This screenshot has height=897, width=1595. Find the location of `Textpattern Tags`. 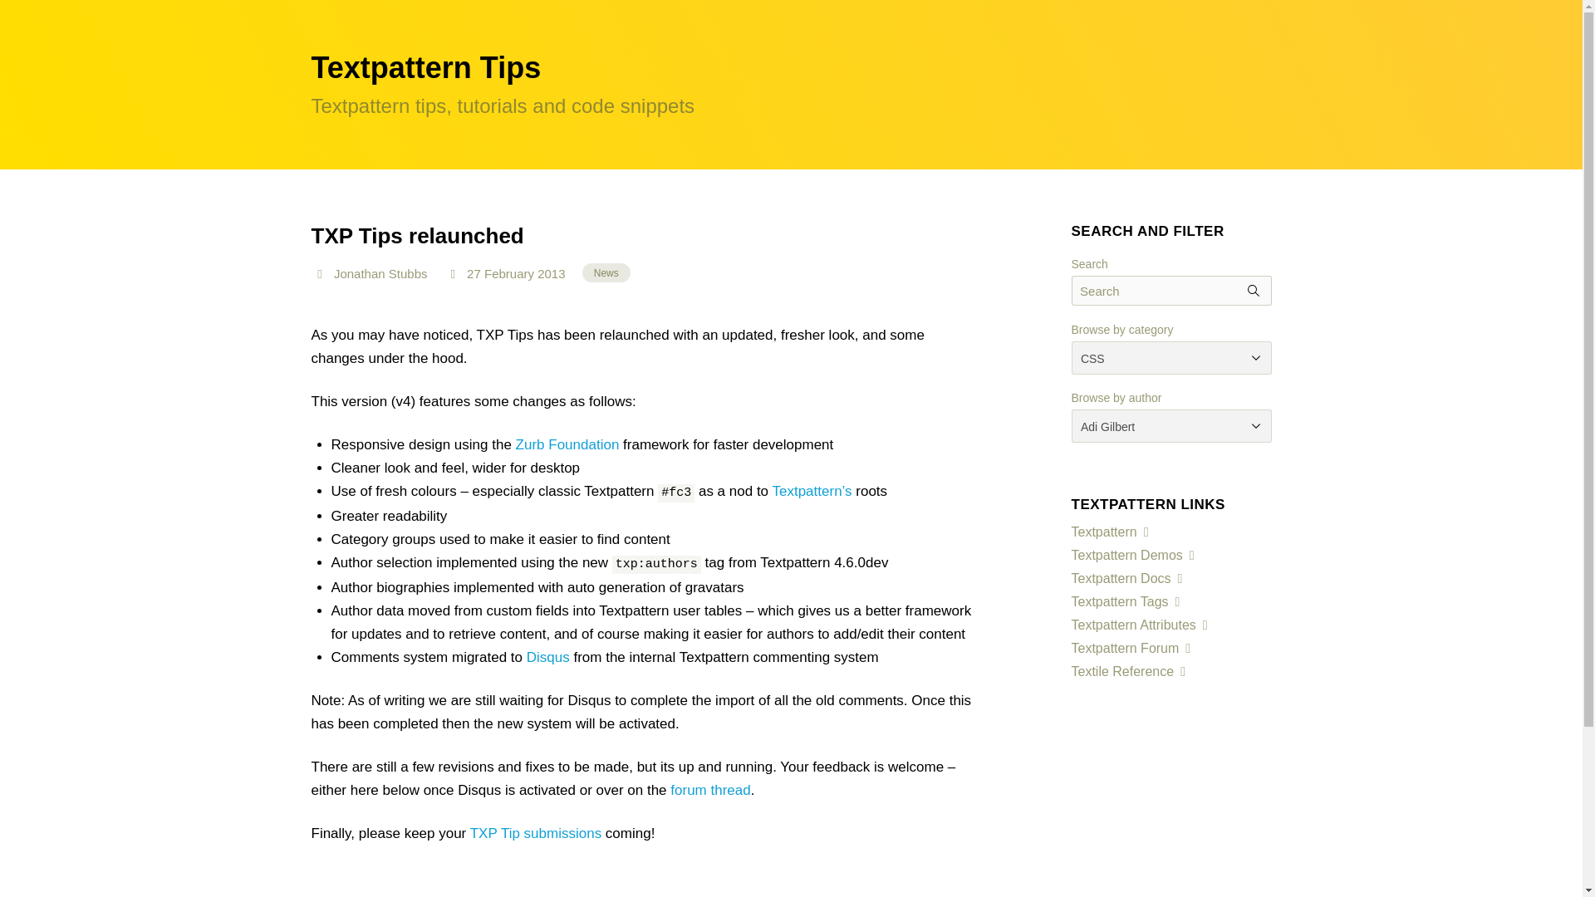

Textpattern Tags is located at coordinates (1127, 601).